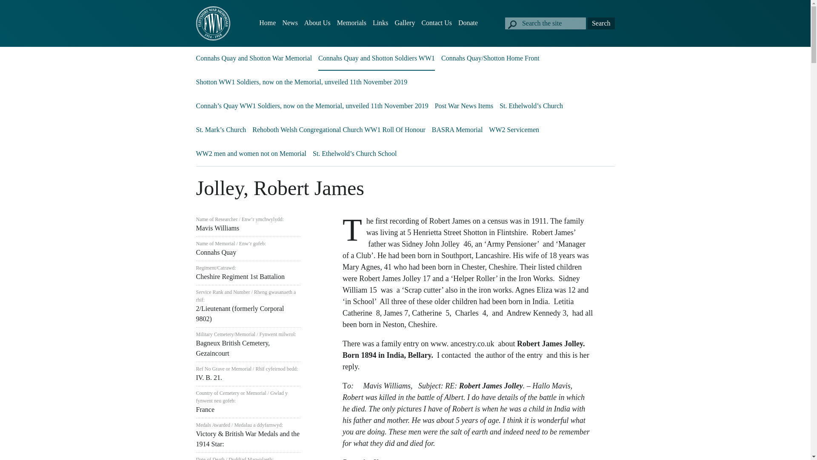  Describe the element at coordinates (457, 129) in the screenshot. I see `BASRA Memorial` at that location.